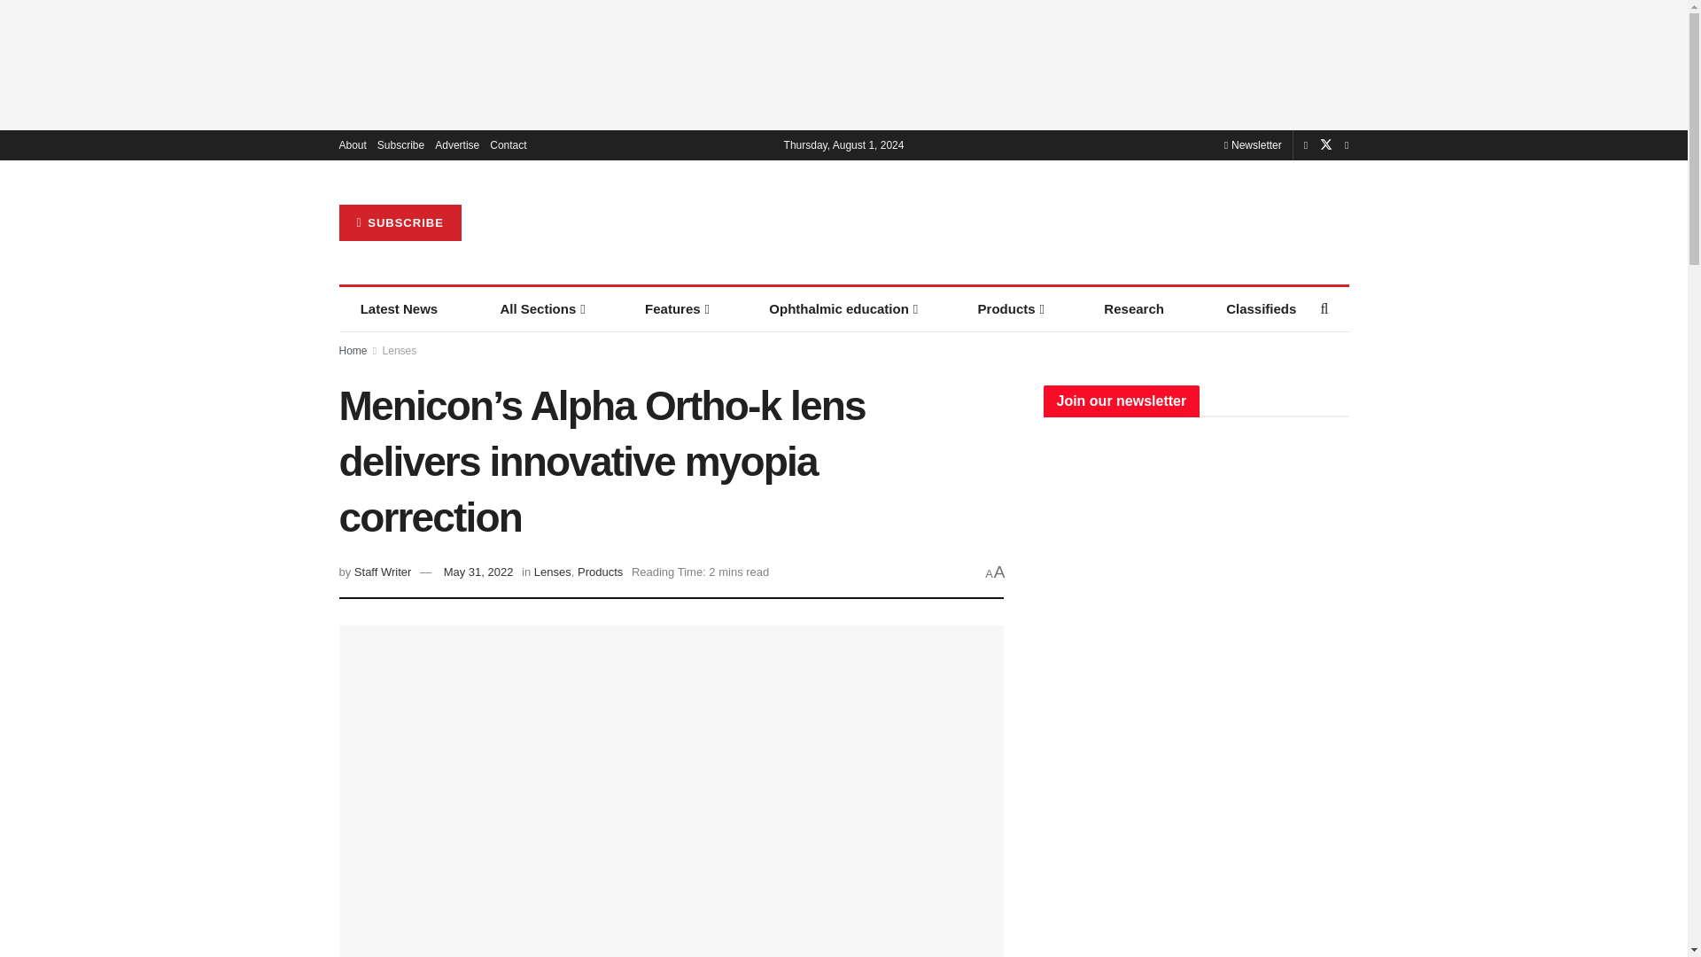  What do you see at coordinates (352, 145) in the screenshot?
I see `About` at bounding box center [352, 145].